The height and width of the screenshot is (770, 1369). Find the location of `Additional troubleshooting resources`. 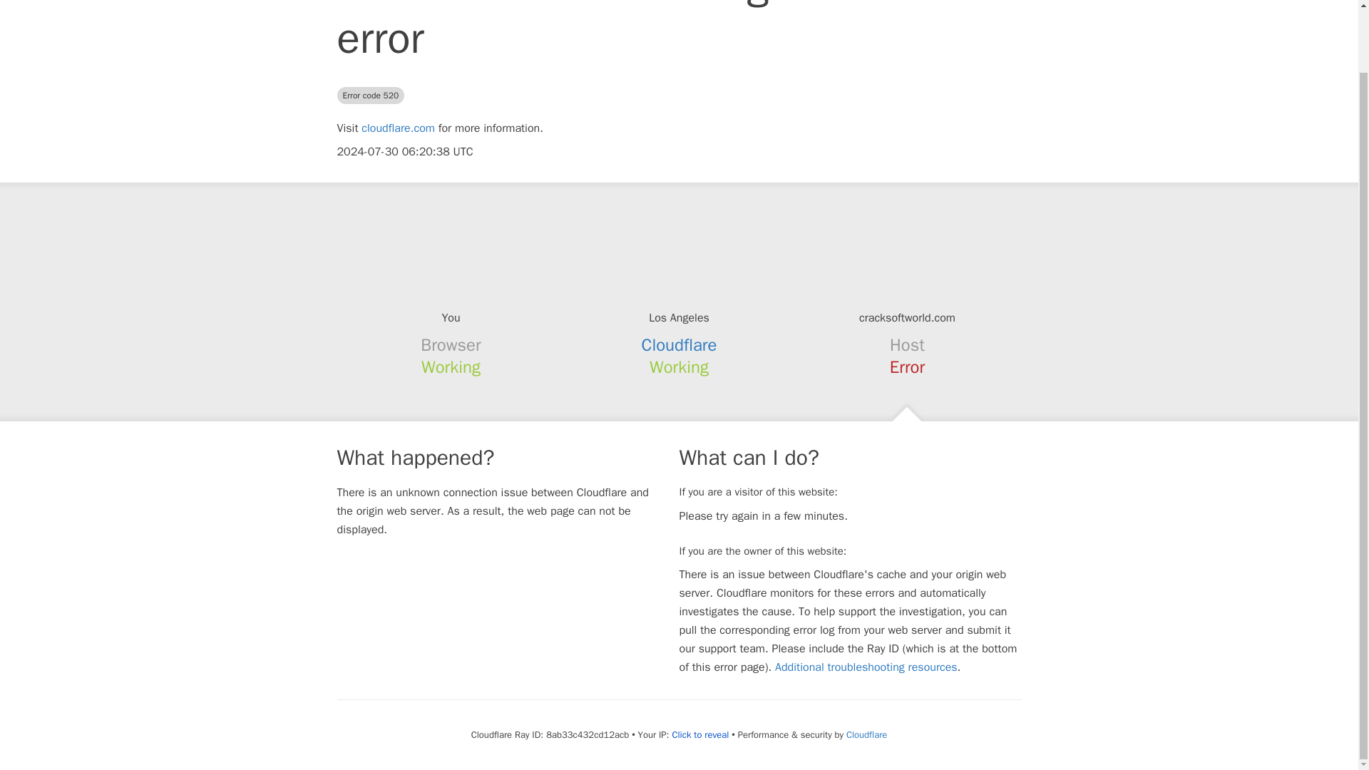

Additional troubleshooting resources is located at coordinates (866, 667).